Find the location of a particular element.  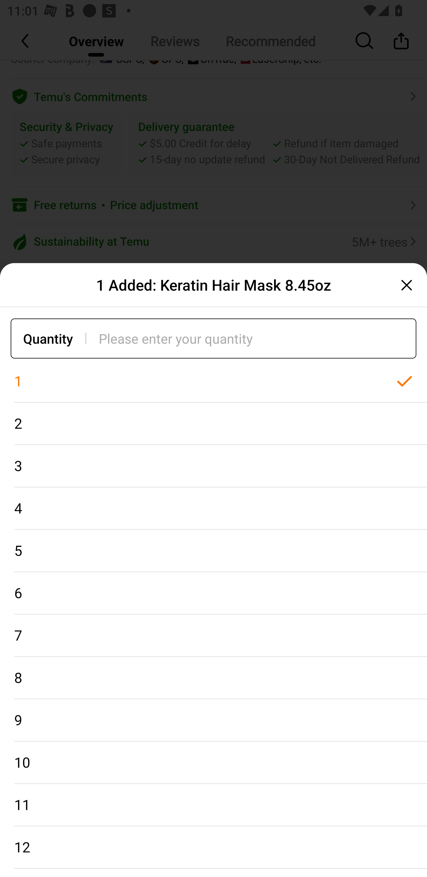

9 is located at coordinates (213, 721).